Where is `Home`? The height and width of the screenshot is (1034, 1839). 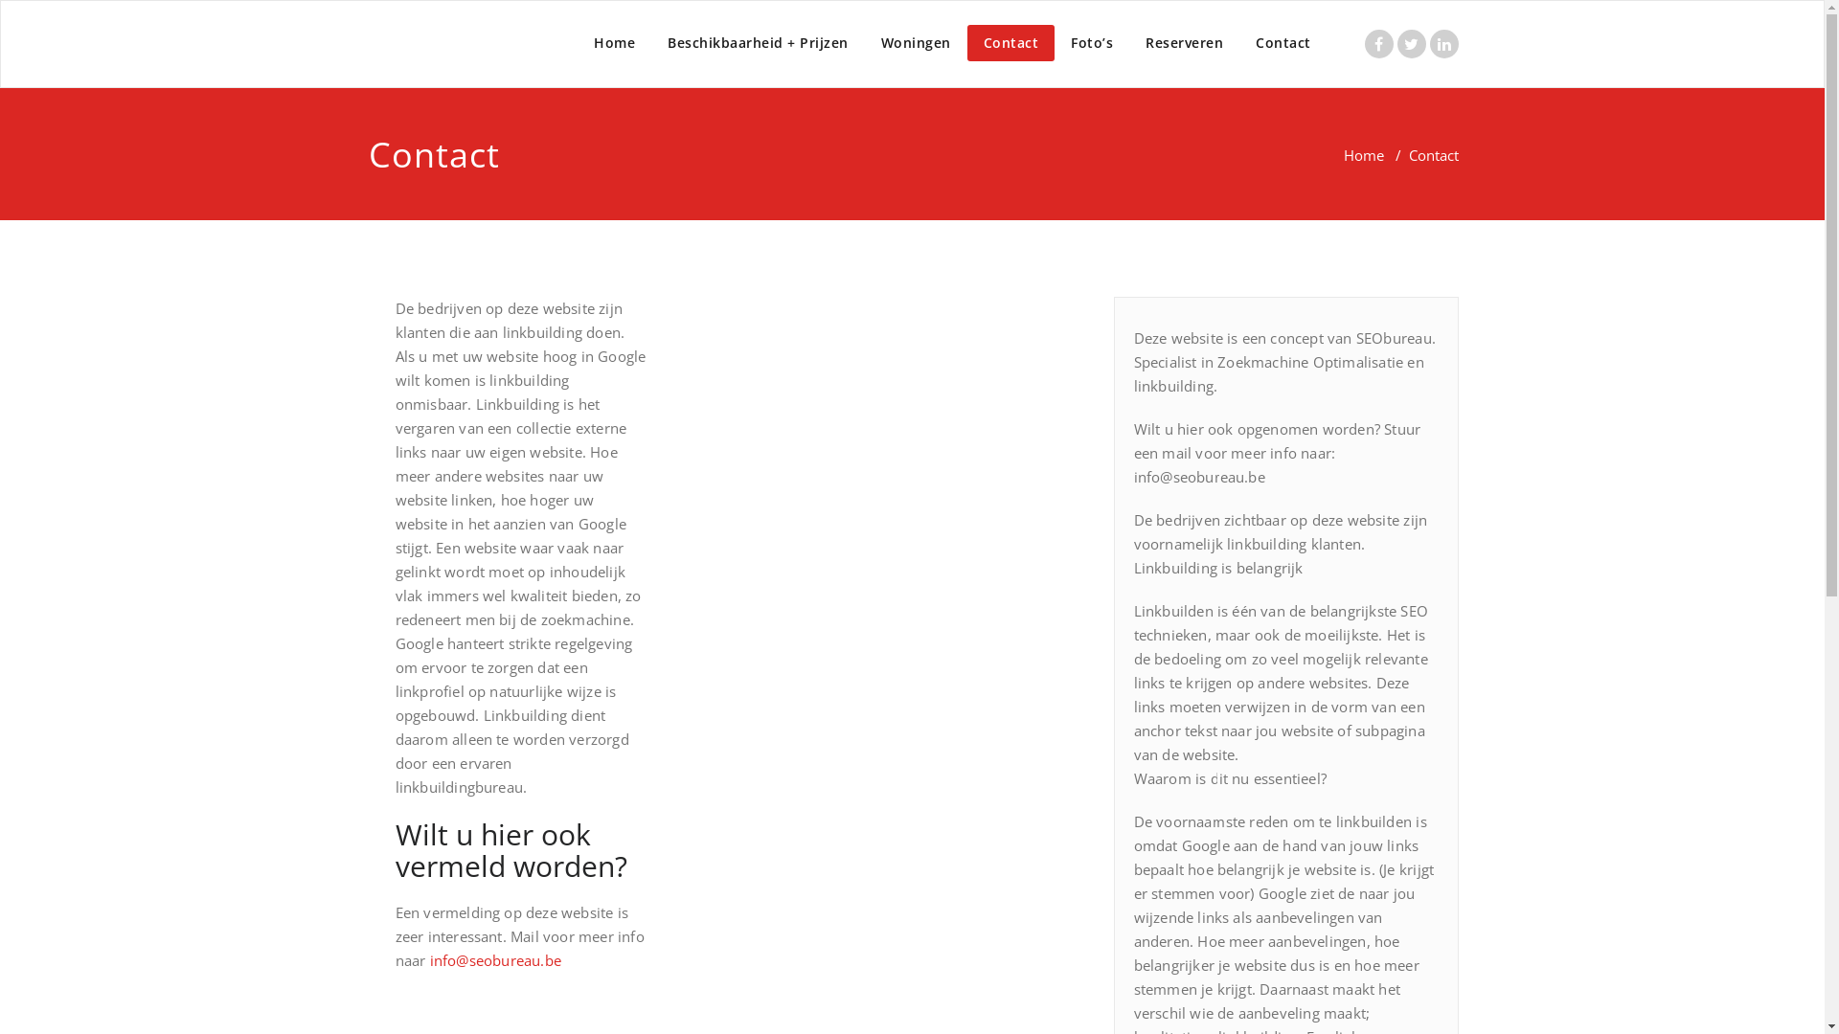
Home is located at coordinates (615, 43).